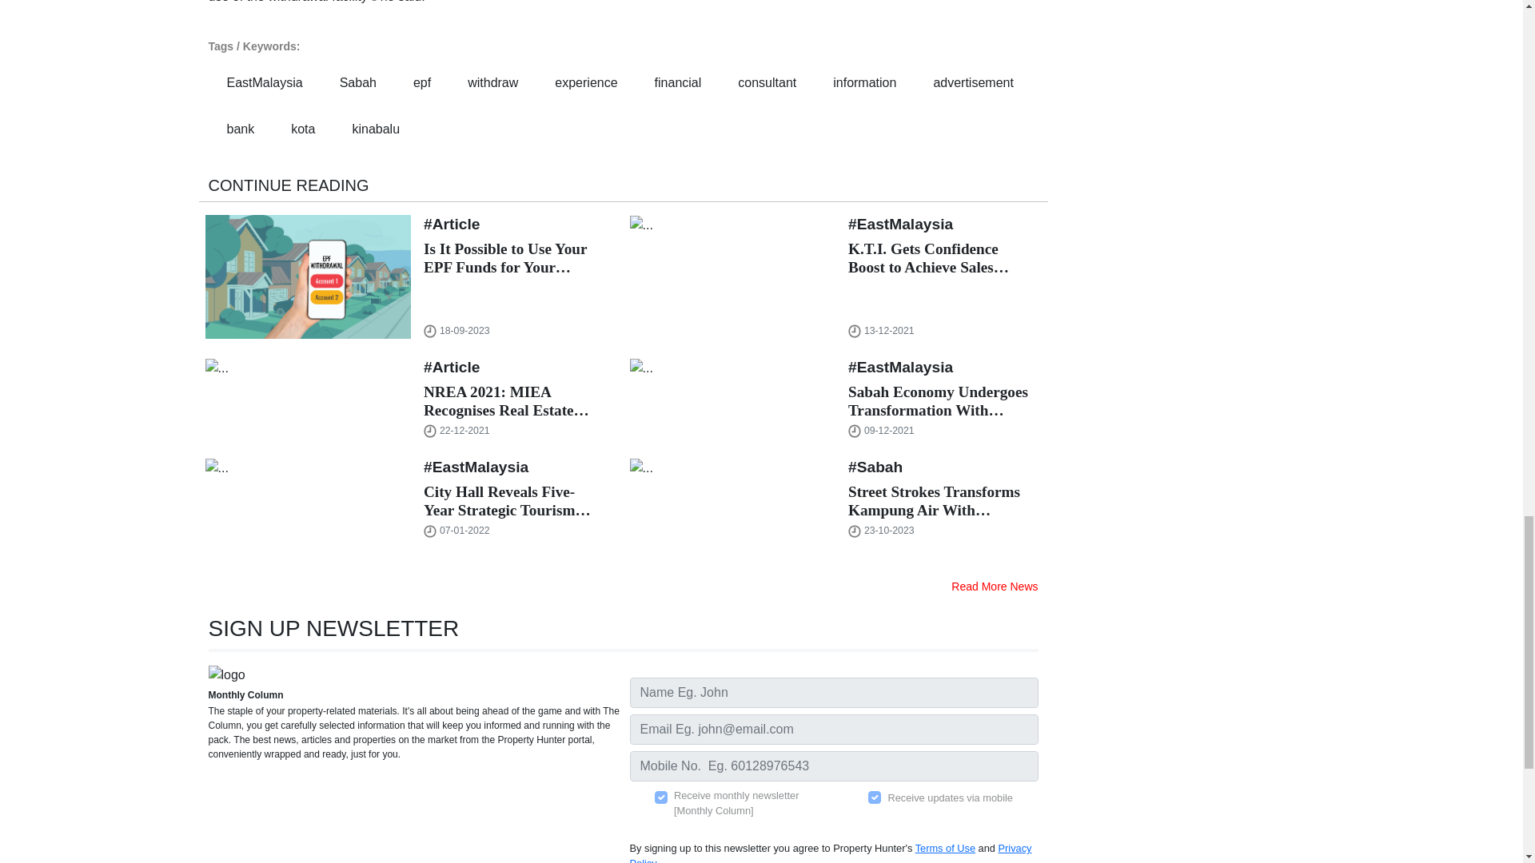 The height and width of the screenshot is (863, 1535). I want to click on 1, so click(661, 797).